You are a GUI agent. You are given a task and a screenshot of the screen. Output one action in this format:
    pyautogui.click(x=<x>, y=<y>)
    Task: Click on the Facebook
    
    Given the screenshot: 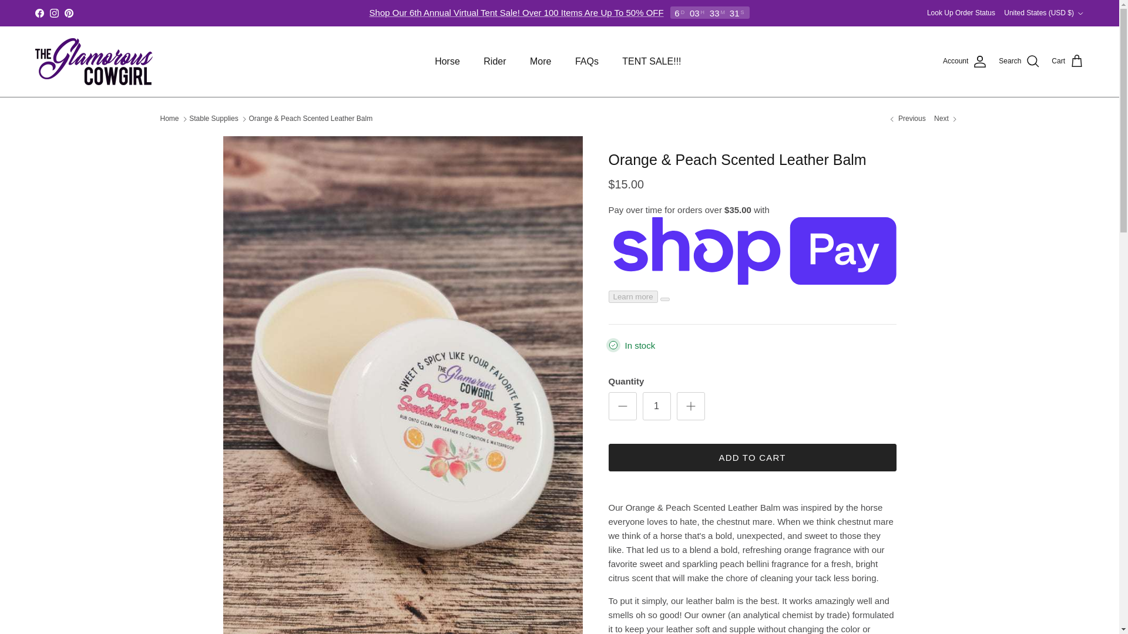 What is the action you would take?
    pyautogui.click(x=39, y=13)
    